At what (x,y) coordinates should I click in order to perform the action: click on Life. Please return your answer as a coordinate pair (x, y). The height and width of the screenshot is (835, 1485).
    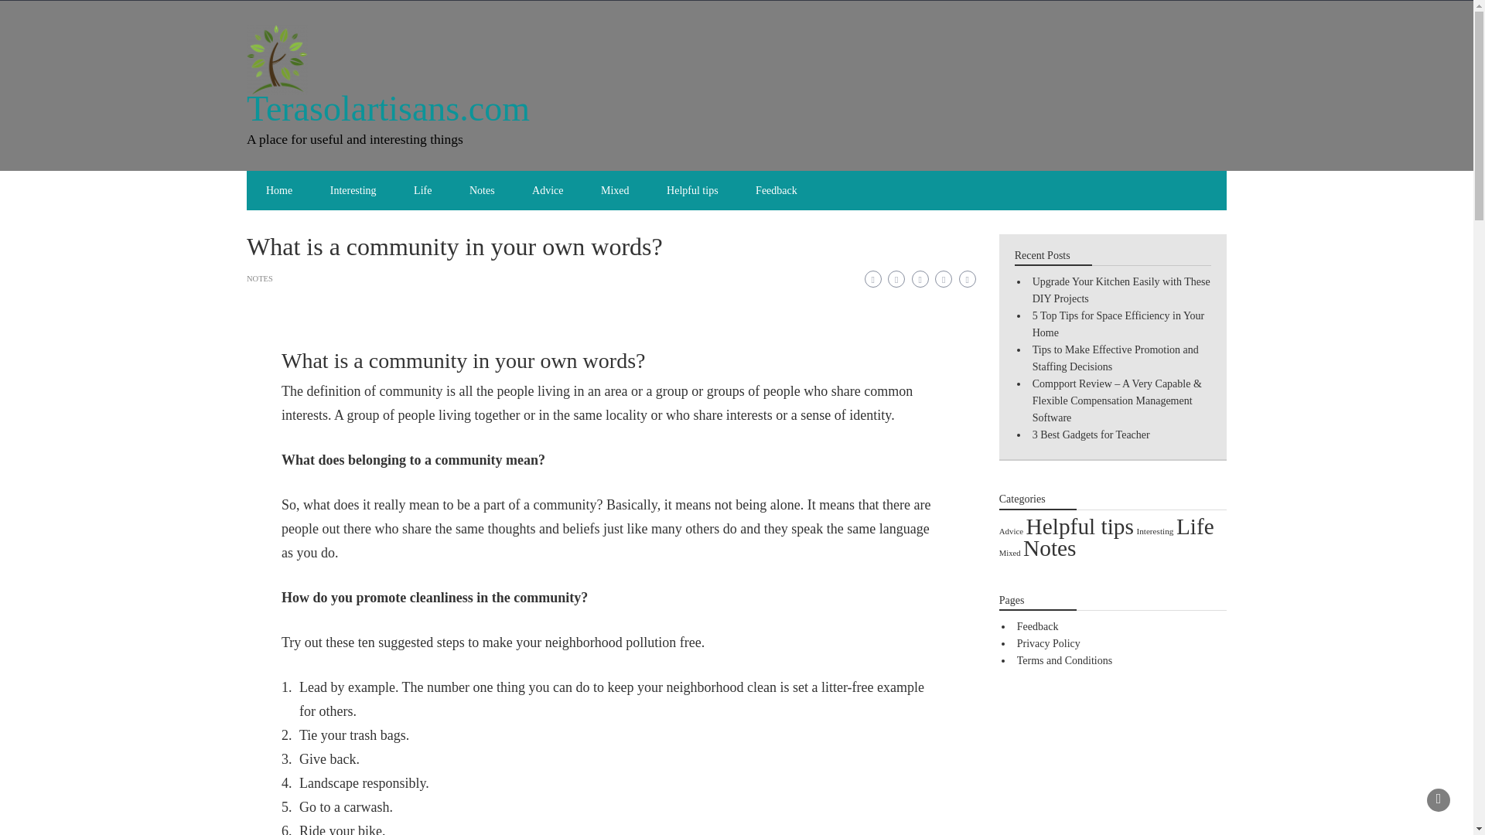
    Looking at the image, I should click on (1195, 526).